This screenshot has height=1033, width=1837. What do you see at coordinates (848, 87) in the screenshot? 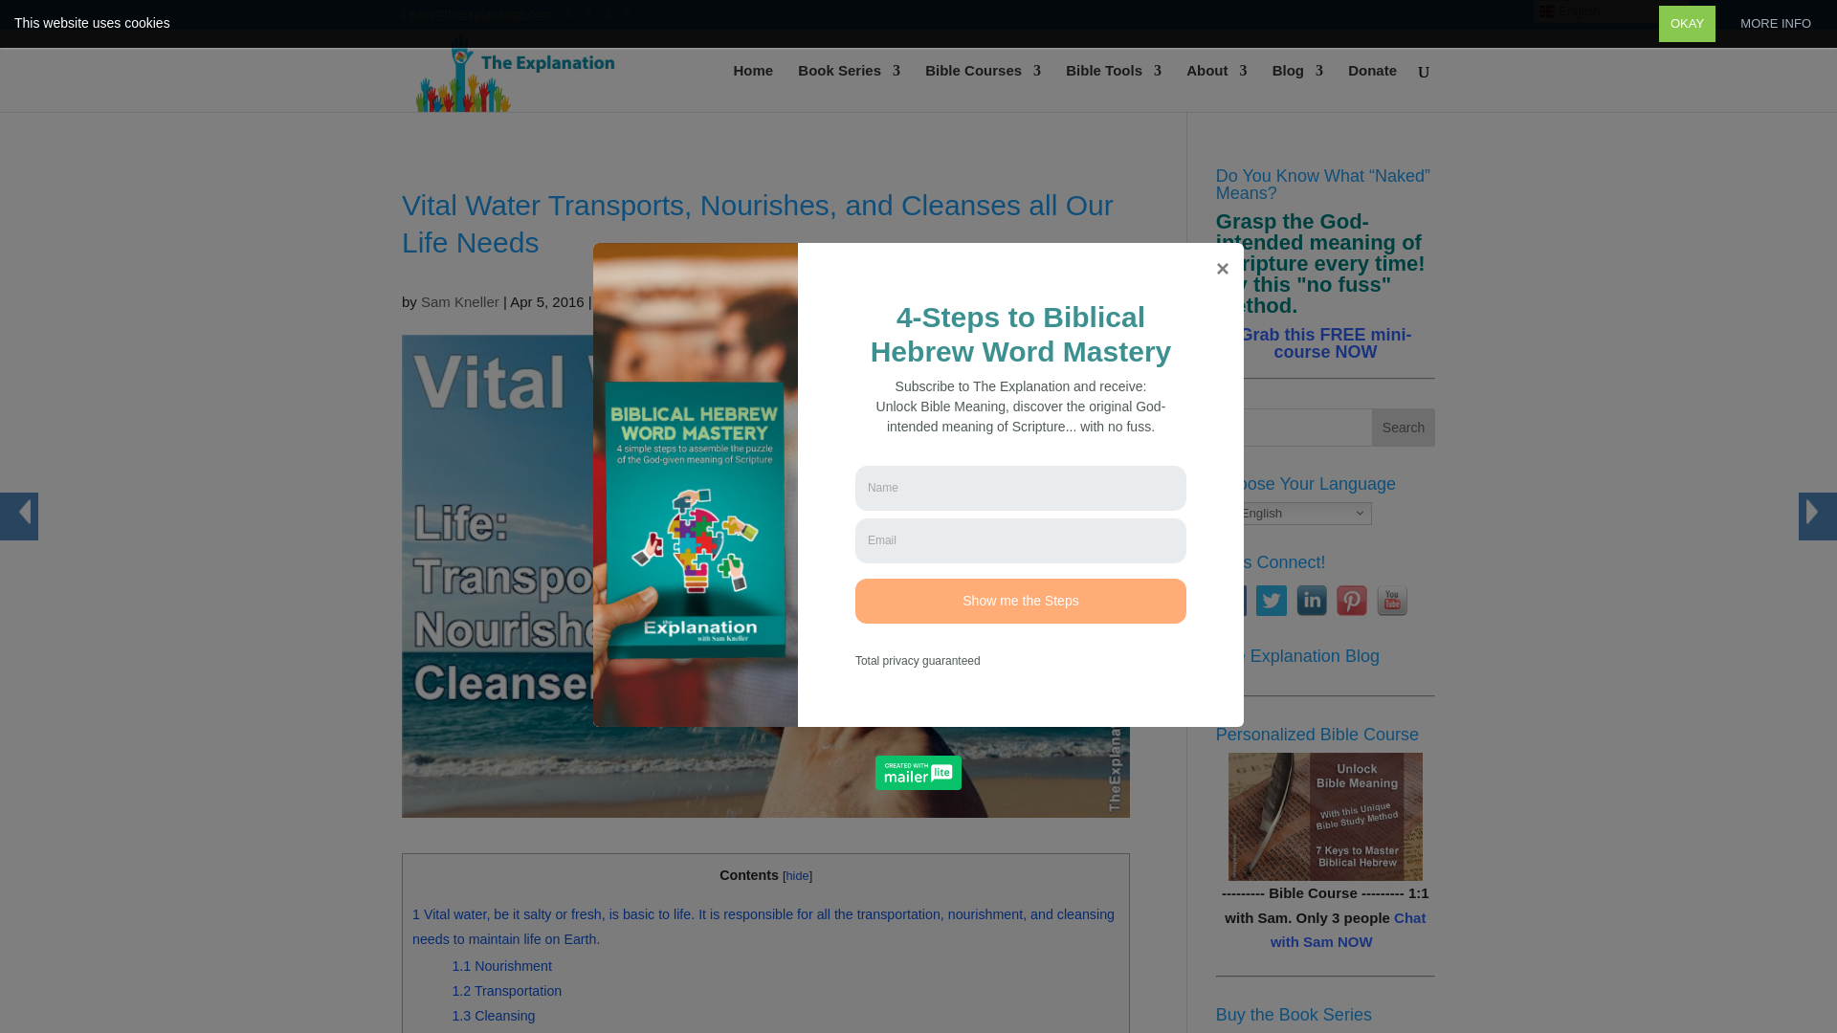
I see `Book Series` at bounding box center [848, 87].